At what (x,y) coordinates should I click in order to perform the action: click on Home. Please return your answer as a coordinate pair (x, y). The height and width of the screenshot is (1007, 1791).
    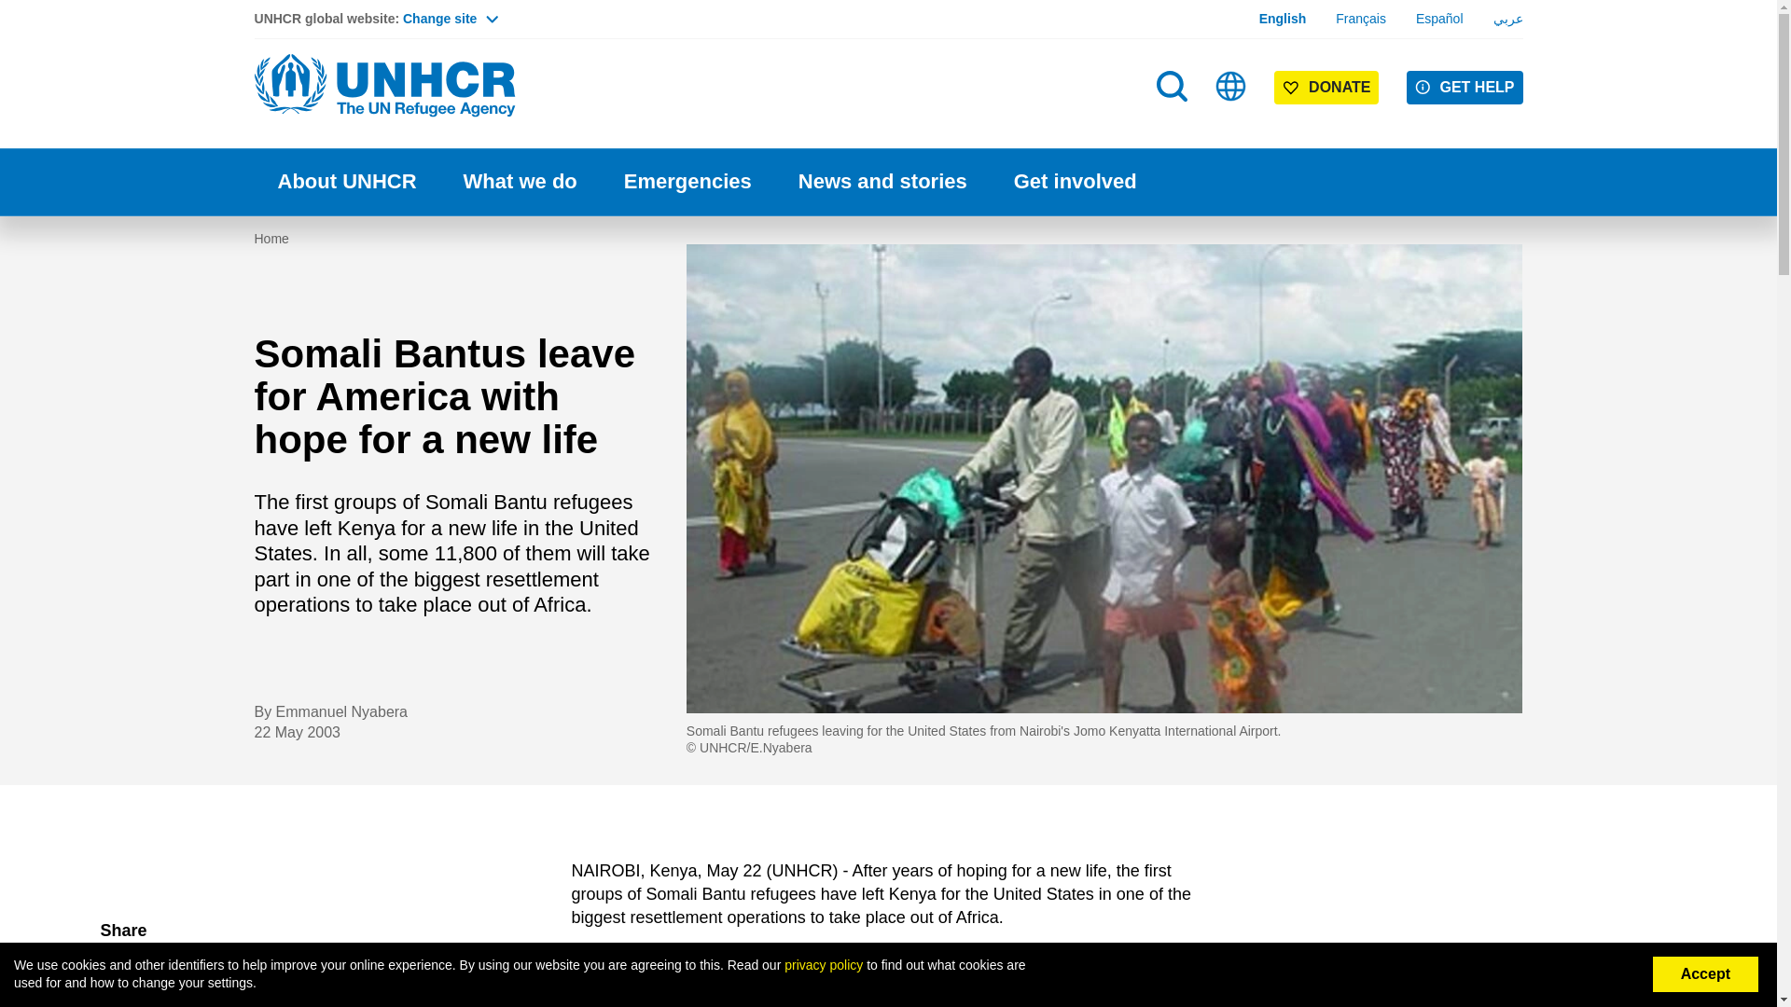
    Looking at the image, I should click on (384, 86).